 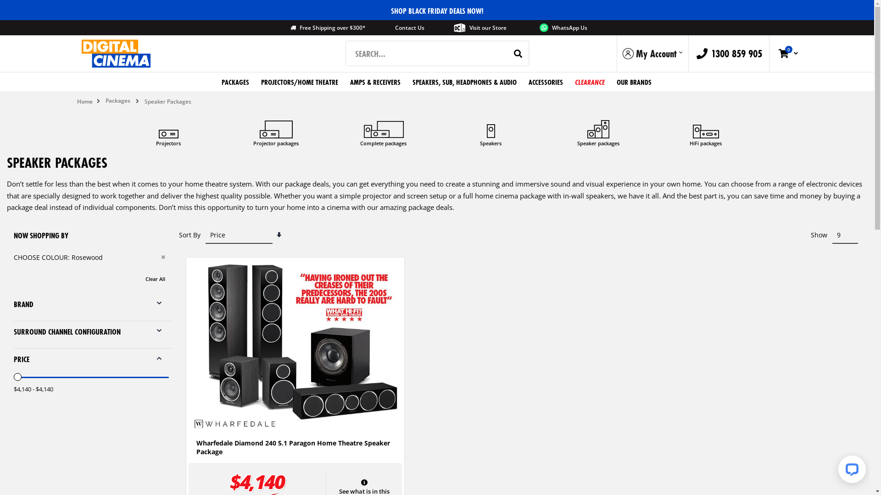 I want to click on WhatsApp Us, so click(x=562, y=27).